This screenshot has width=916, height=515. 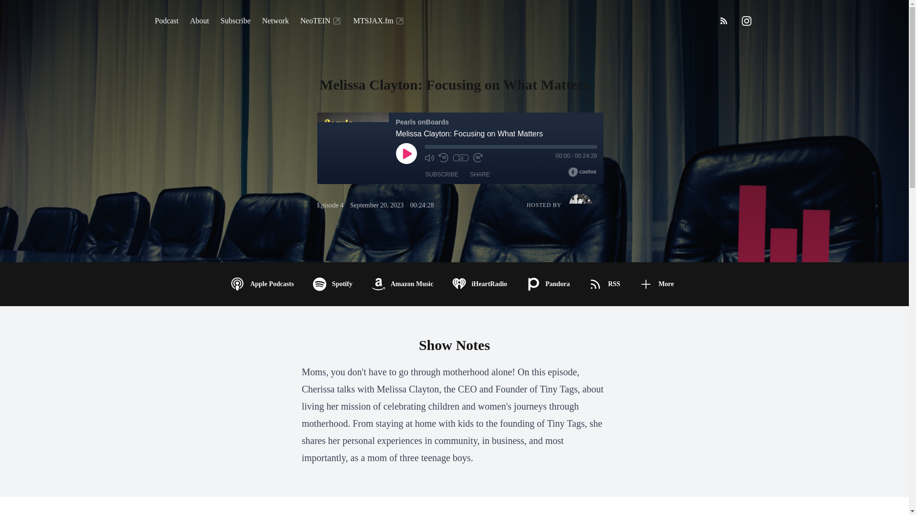 I want to click on SHARE, so click(x=480, y=175).